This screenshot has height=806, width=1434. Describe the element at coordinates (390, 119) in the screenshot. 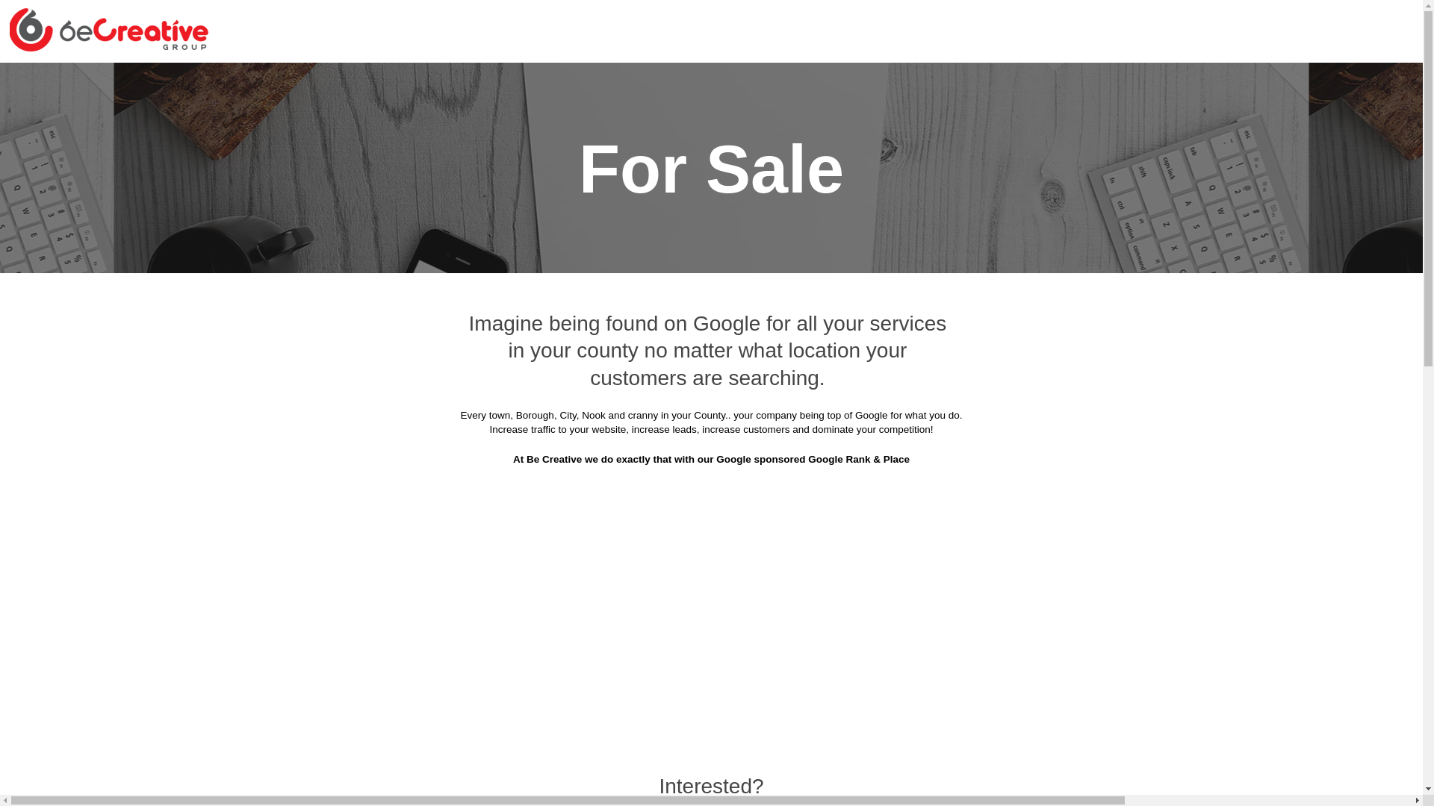

I see `Aggregate Suppliers Barnstaple Devon` at that location.